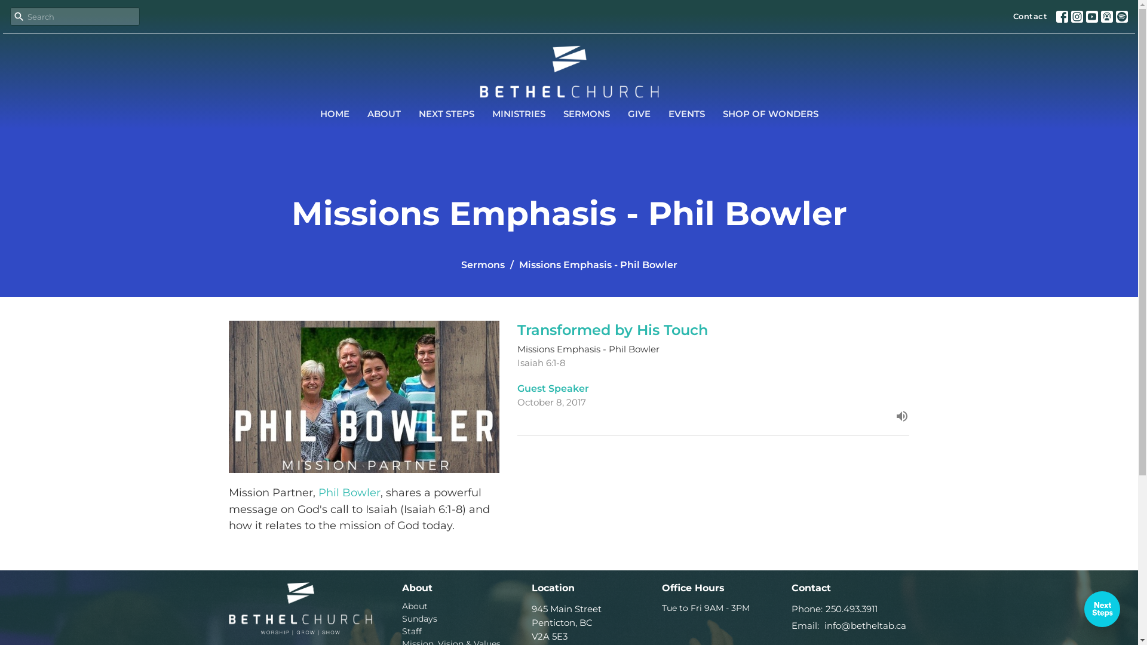 Image resolution: width=1147 pixels, height=645 pixels. I want to click on SERMONS, so click(586, 113).